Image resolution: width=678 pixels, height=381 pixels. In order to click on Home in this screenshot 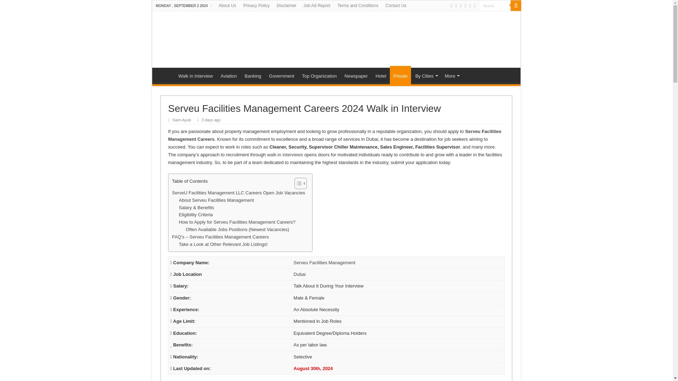, I will do `click(165, 75)`.